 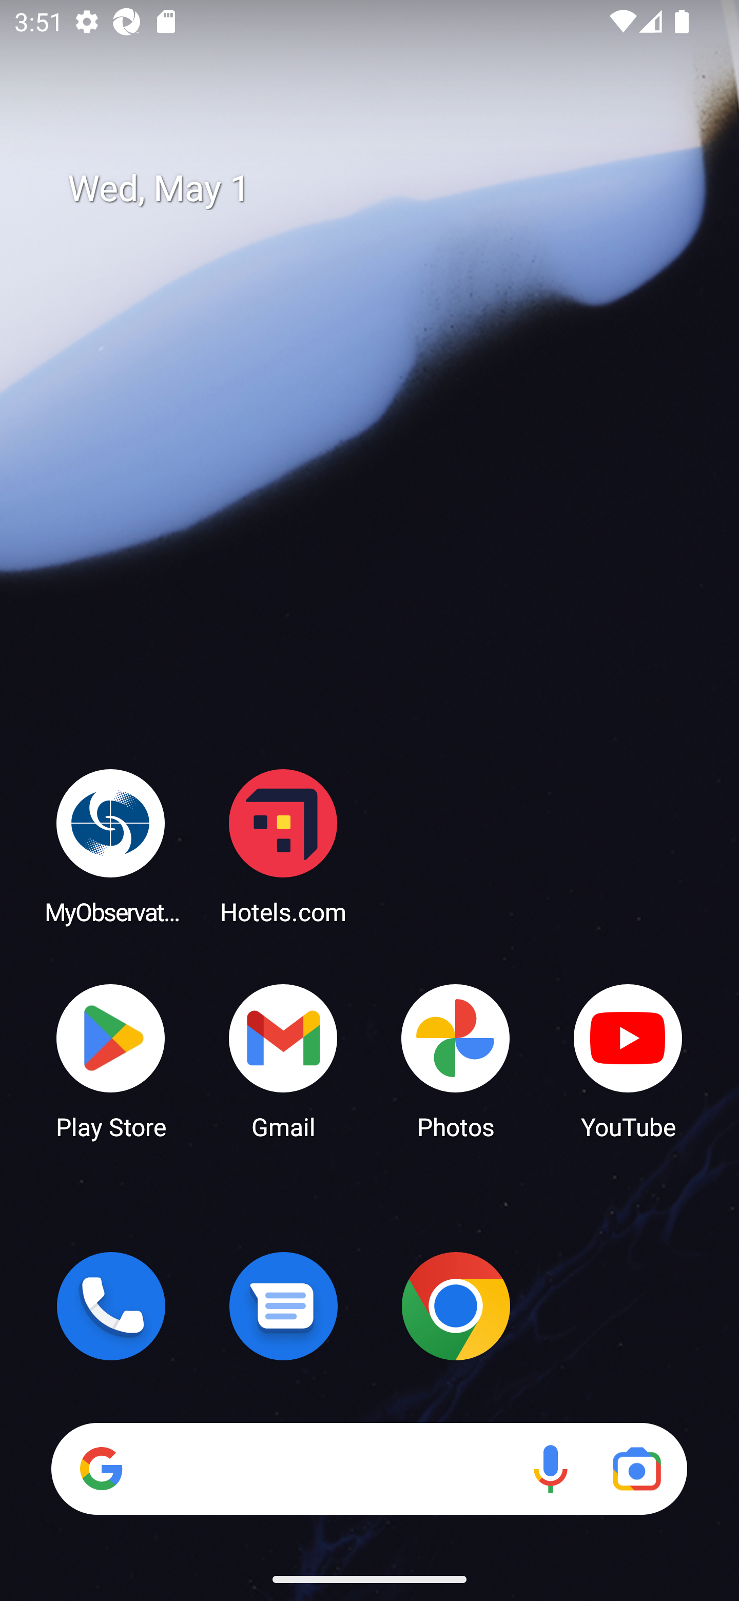 I want to click on Play Store, so click(x=111, y=1060).